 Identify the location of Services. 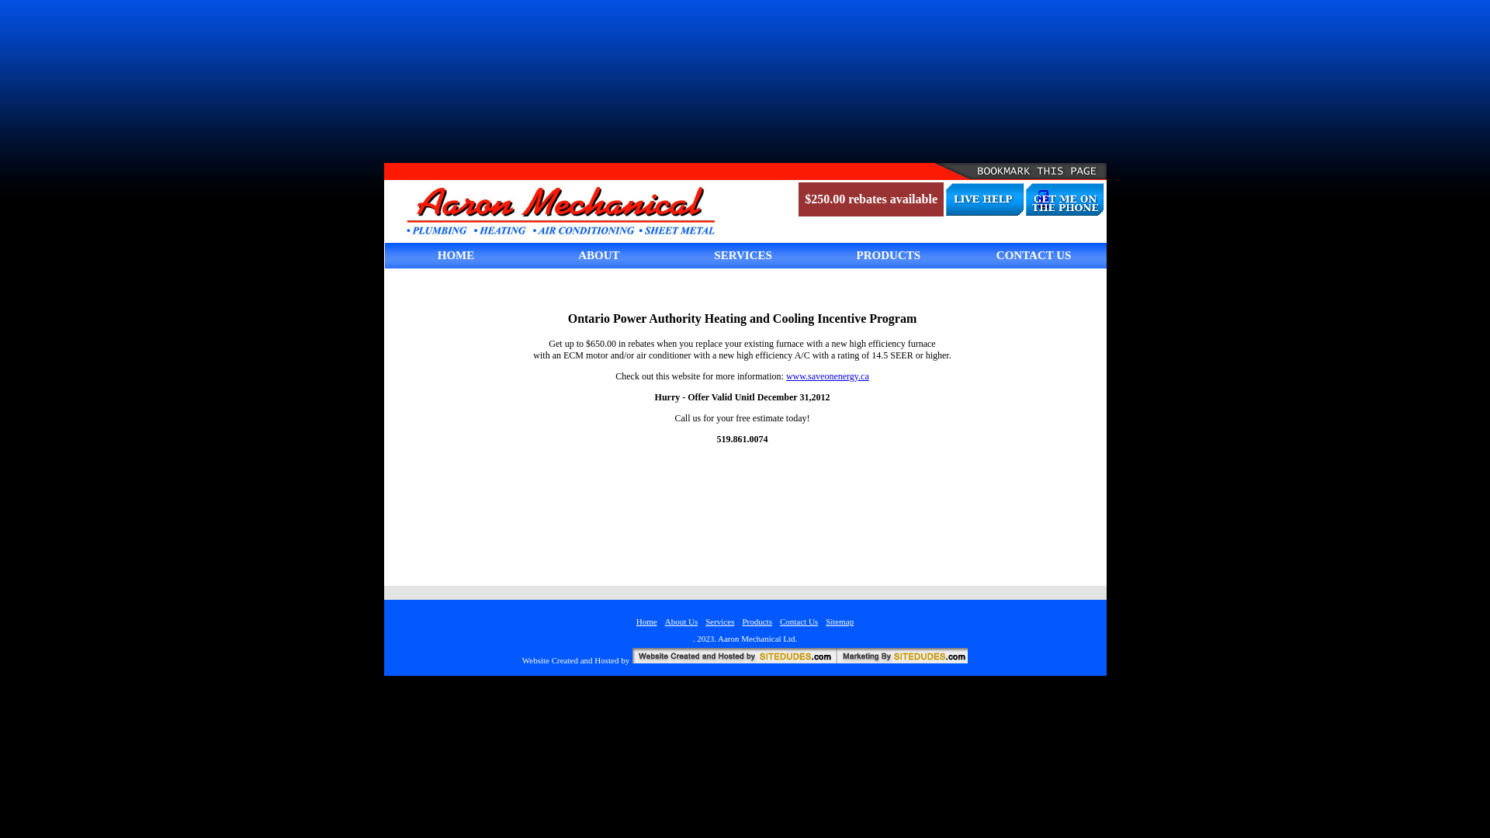
(720, 621).